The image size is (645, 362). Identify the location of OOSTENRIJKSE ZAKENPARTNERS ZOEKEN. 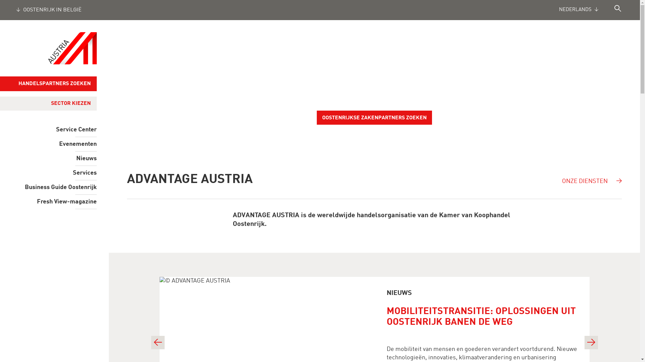
(374, 118).